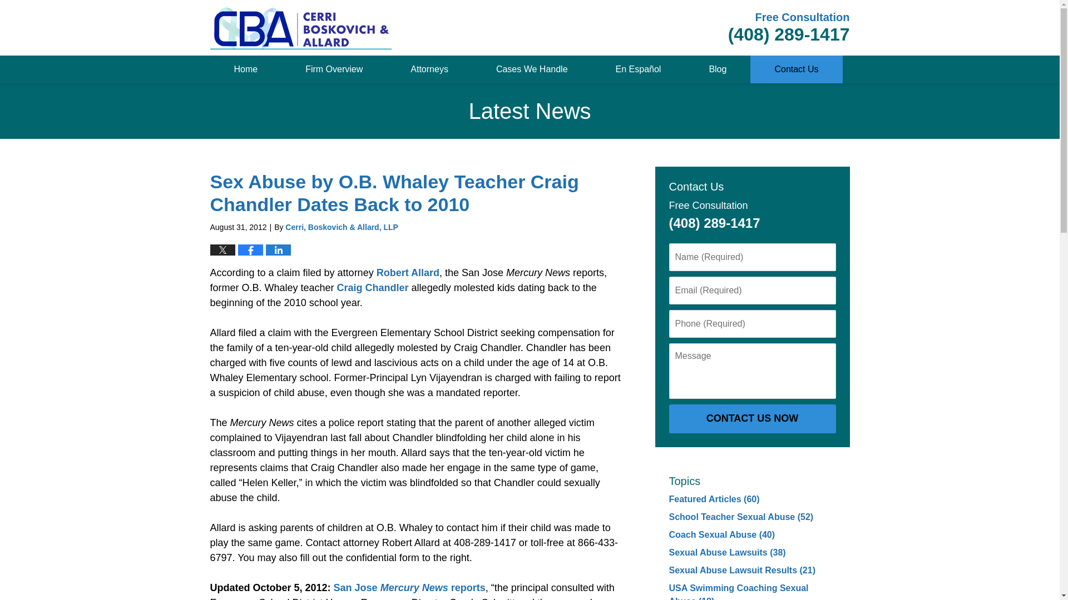  I want to click on Home, so click(246, 69).